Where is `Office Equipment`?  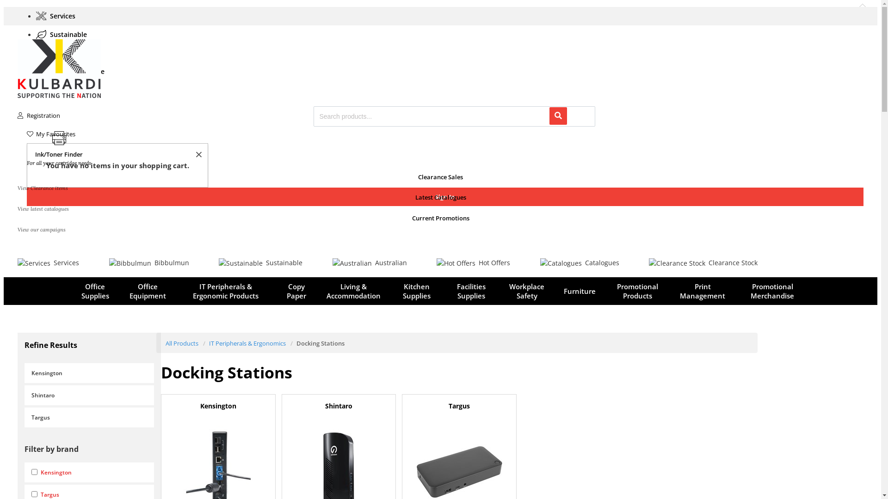 Office Equipment is located at coordinates (148, 291).